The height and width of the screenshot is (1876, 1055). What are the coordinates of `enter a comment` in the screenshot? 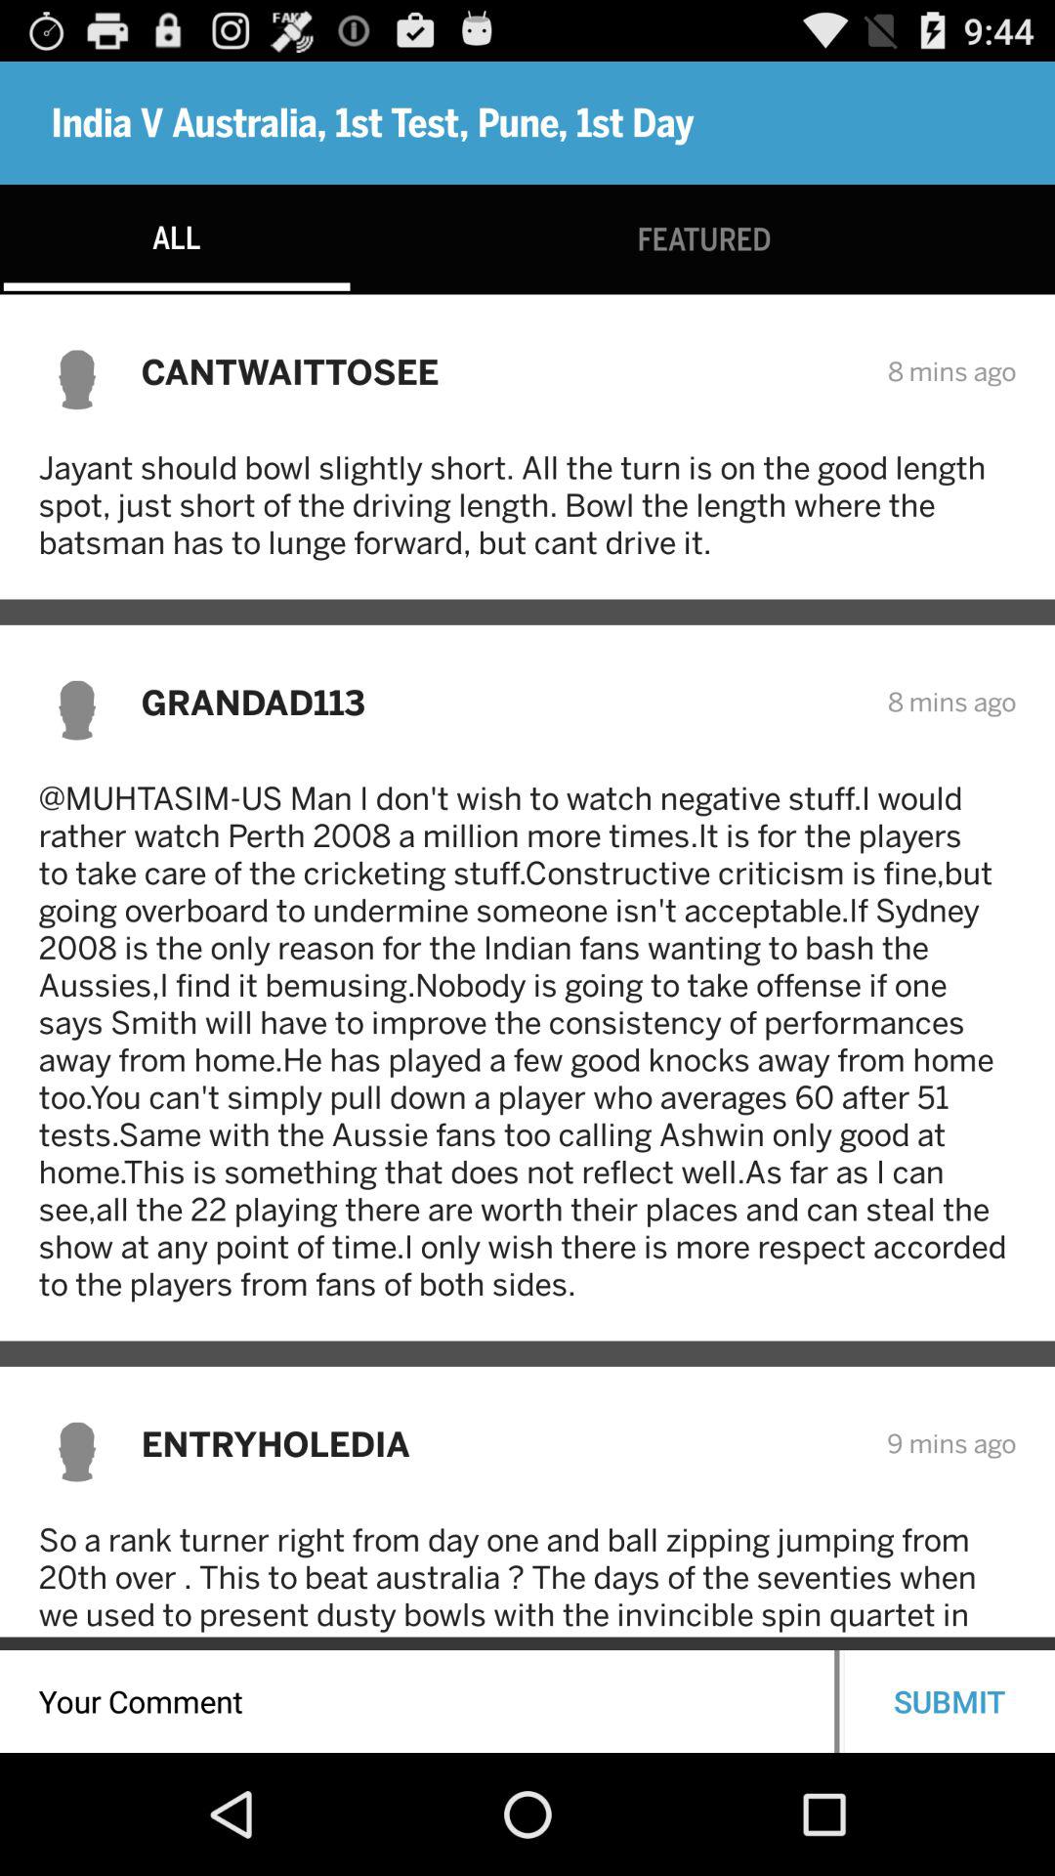 It's located at (417, 1702).